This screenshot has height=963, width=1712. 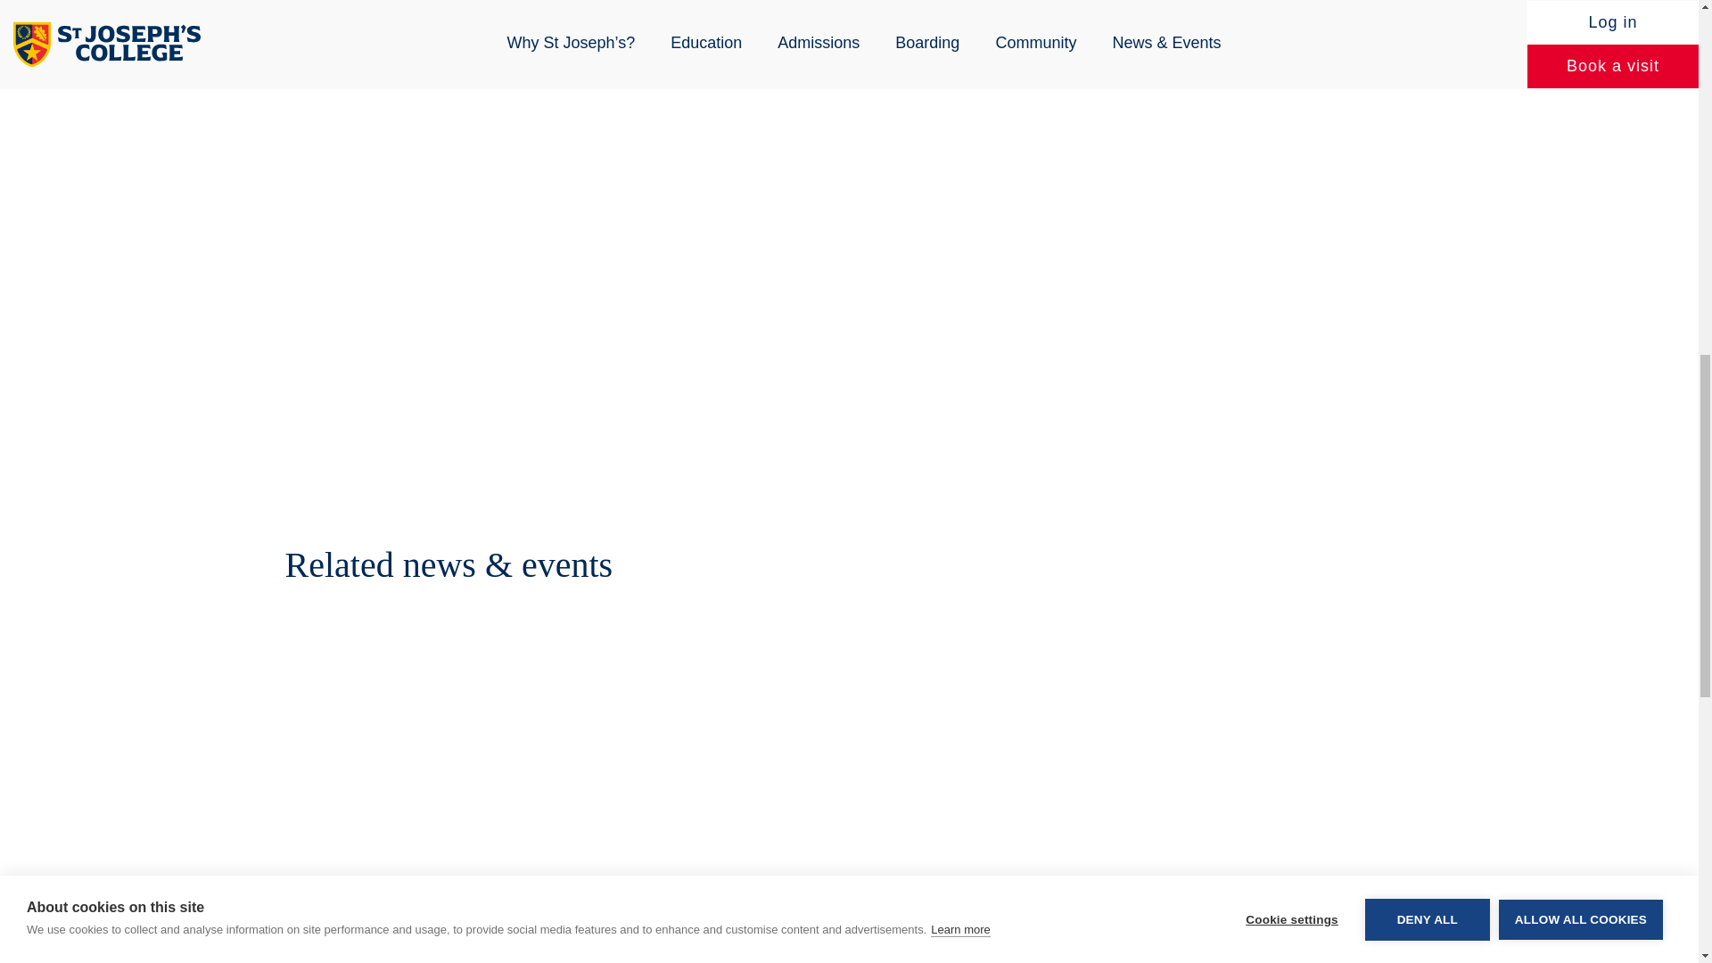 I want to click on DENY ALL, so click(x=1427, y=7).